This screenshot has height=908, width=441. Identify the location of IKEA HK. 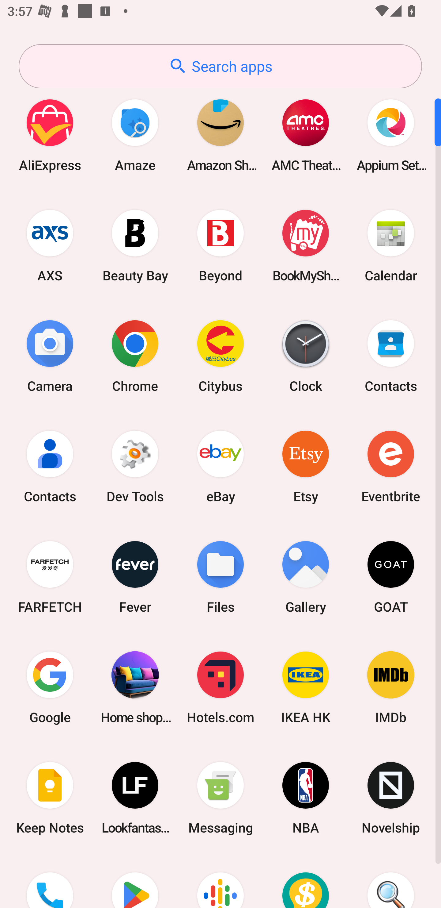
(306, 687).